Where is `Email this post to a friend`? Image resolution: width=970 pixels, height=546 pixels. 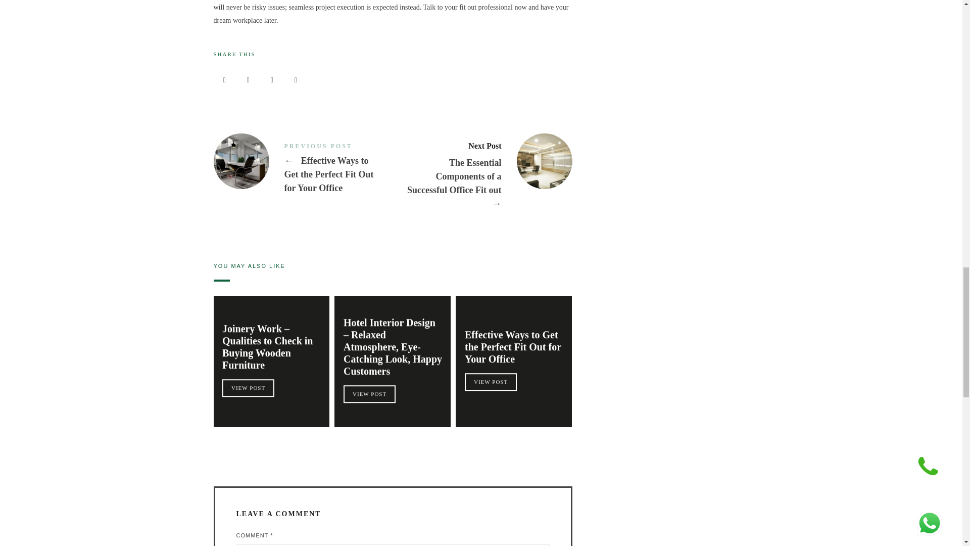
Email this post to a friend is located at coordinates (296, 81).